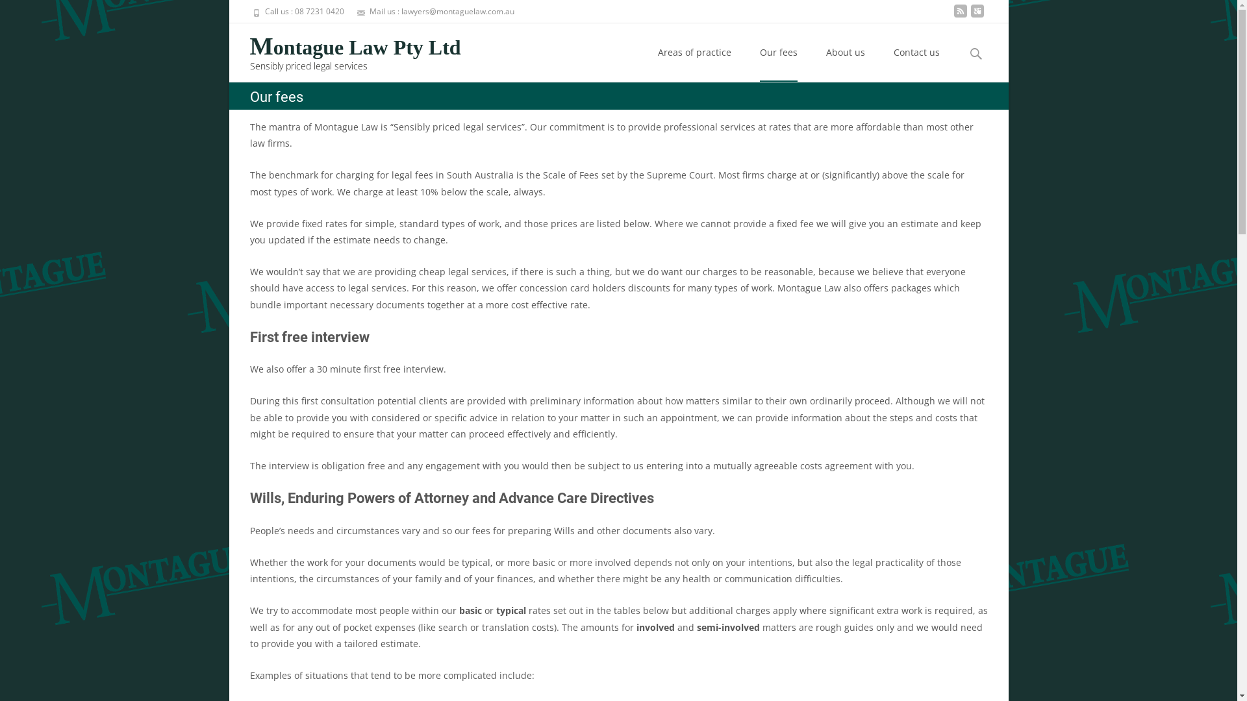  What do you see at coordinates (644, 23) in the screenshot?
I see `Skip to content` at bounding box center [644, 23].